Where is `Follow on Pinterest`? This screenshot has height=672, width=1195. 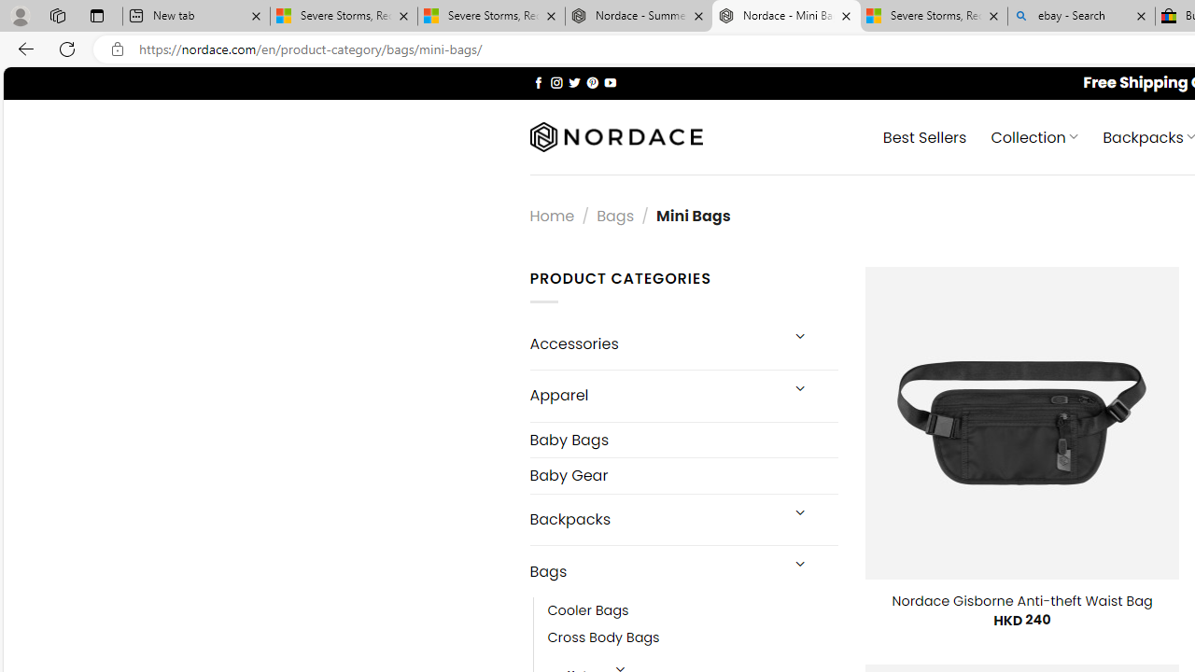 Follow on Pinterest is located at coordinates (592, 82).